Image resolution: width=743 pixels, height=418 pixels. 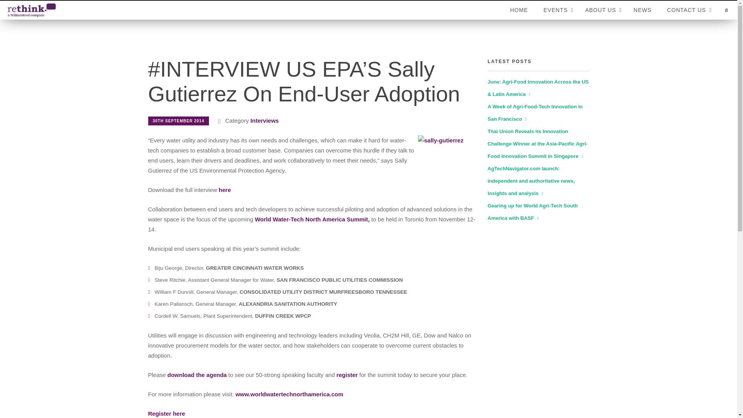 I want to click on register, so click(x=347, y=375).